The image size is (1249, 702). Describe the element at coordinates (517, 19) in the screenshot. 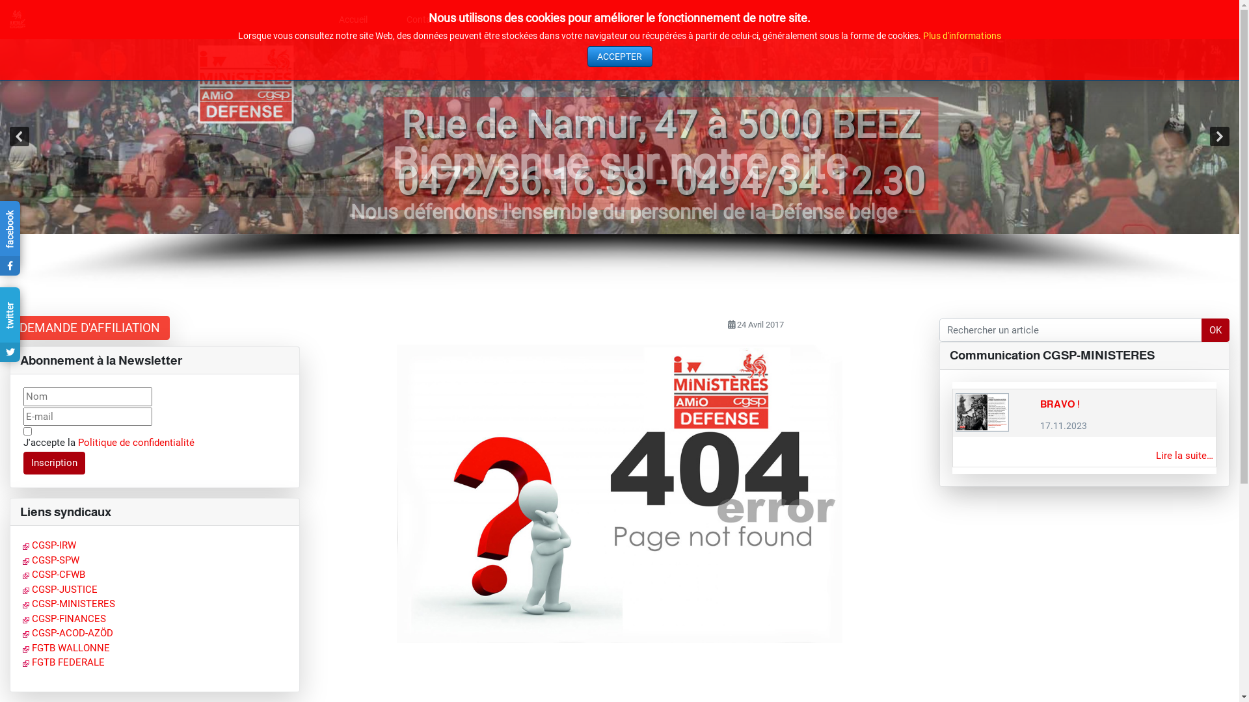

I see `Affiliation` at that location.